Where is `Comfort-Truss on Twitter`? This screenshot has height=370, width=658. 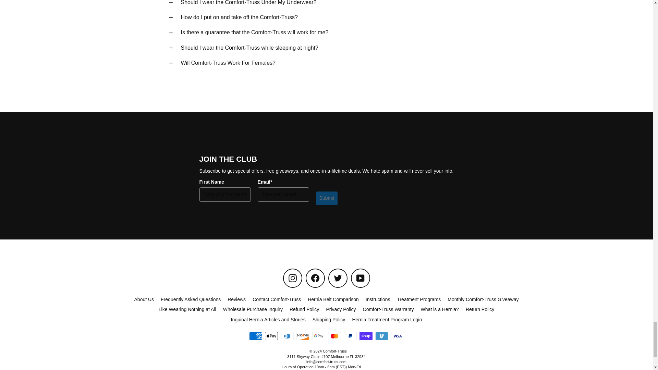 Comfort-Truss on Twitter is located at coordinates (338, 278).